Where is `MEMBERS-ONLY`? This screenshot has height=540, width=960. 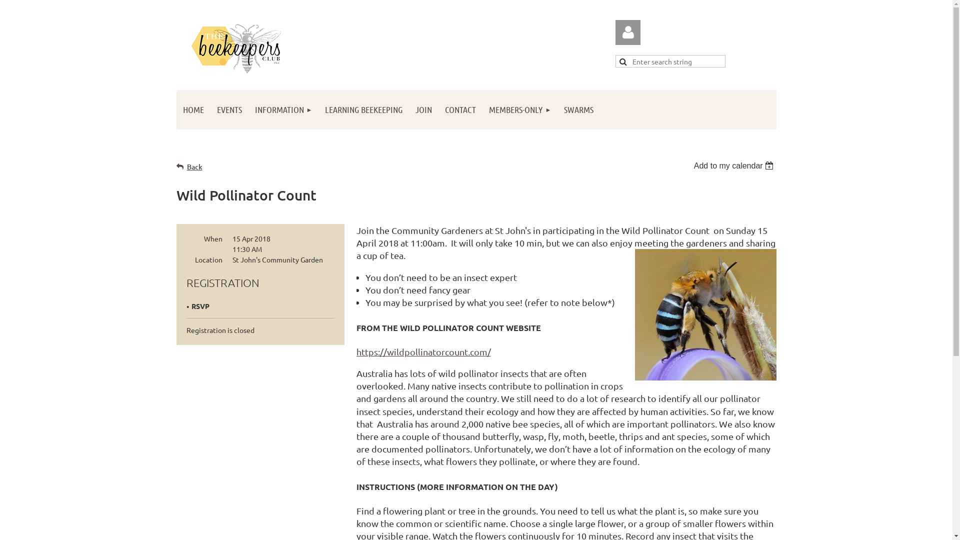 MEMBERS-ONLY is located at coordinates (520, 110).